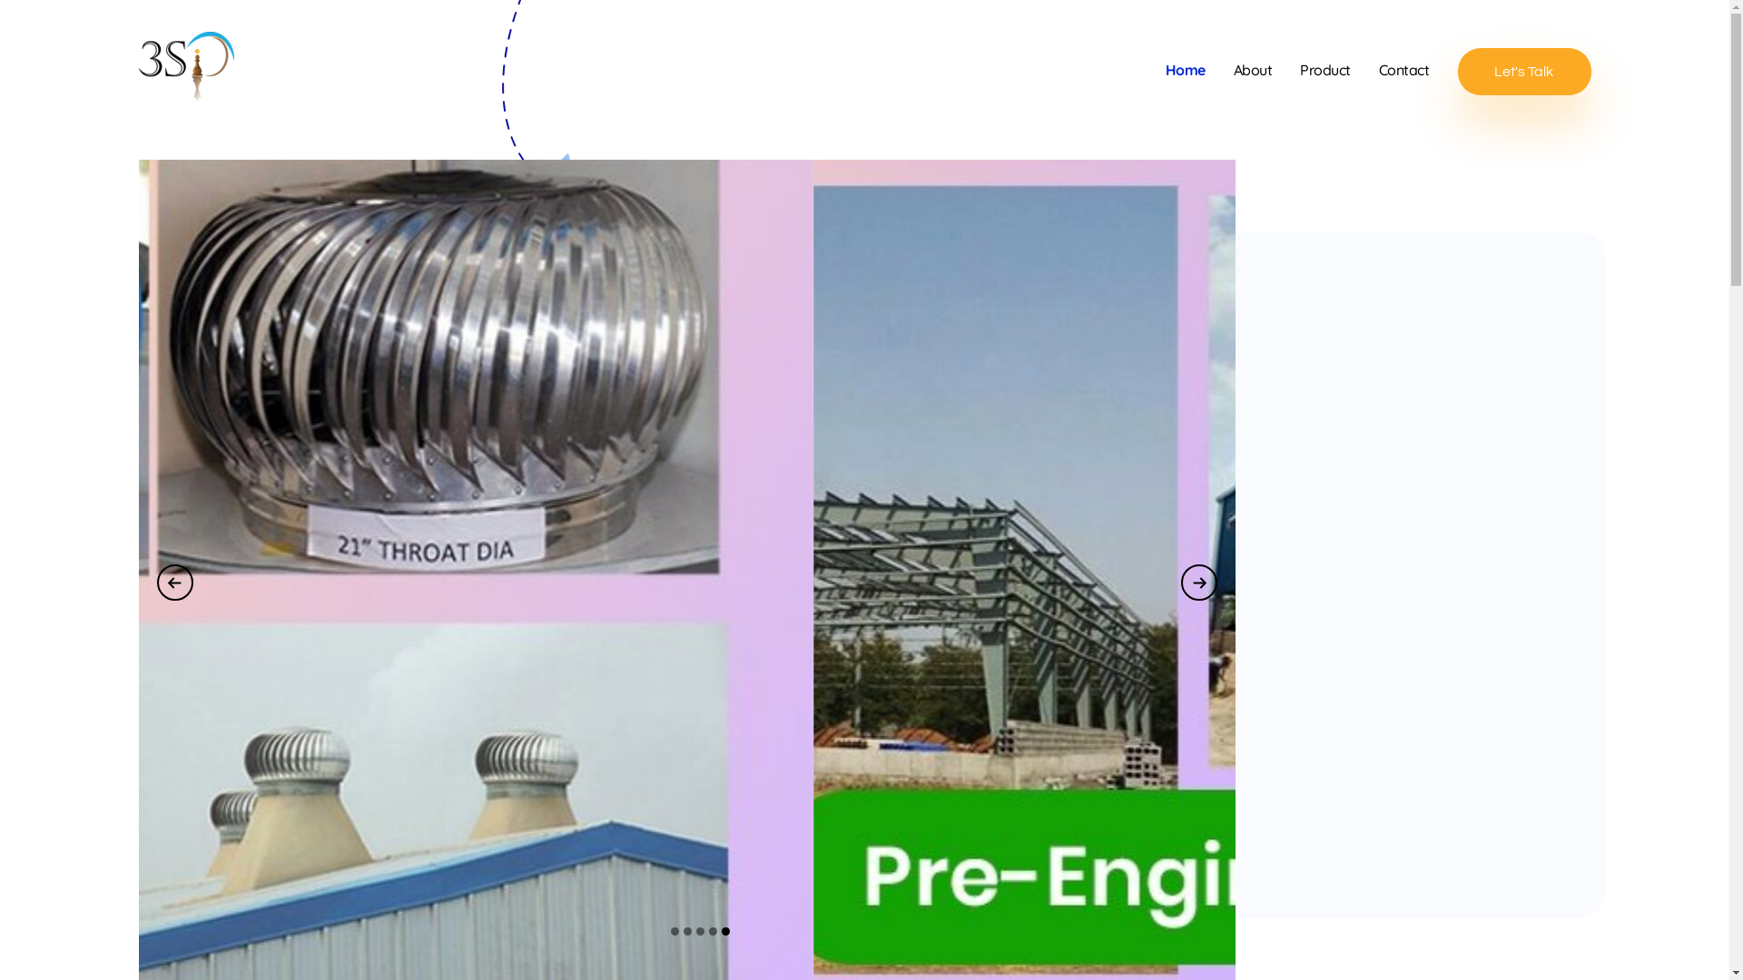 The image size is (1743, 980). I want to click on About, so click(1267, 70).